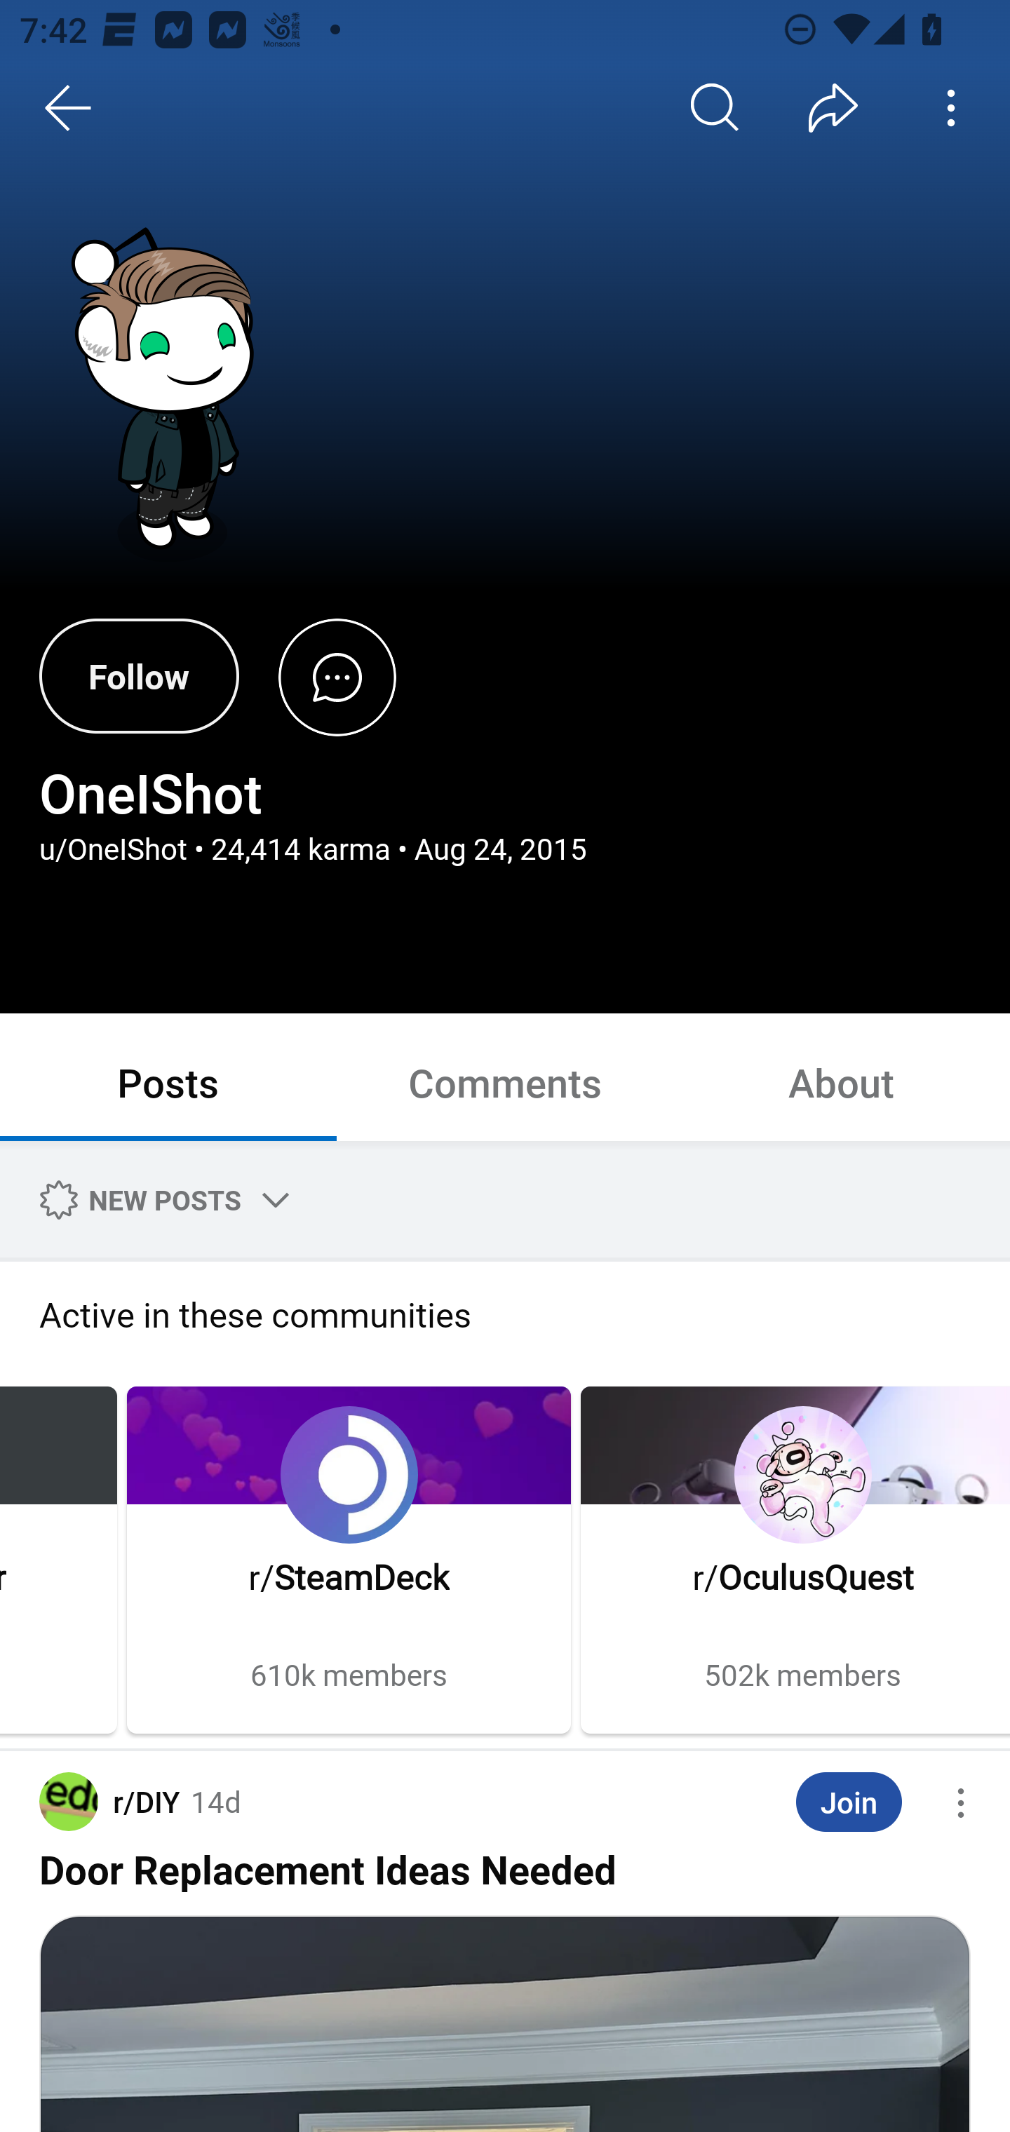 The image size is (1010, 2132). Describe the element at coordinates (795, 1560) in the screenshot. I see `r/OculusQuest 502k members 502 thousand members` at that location.